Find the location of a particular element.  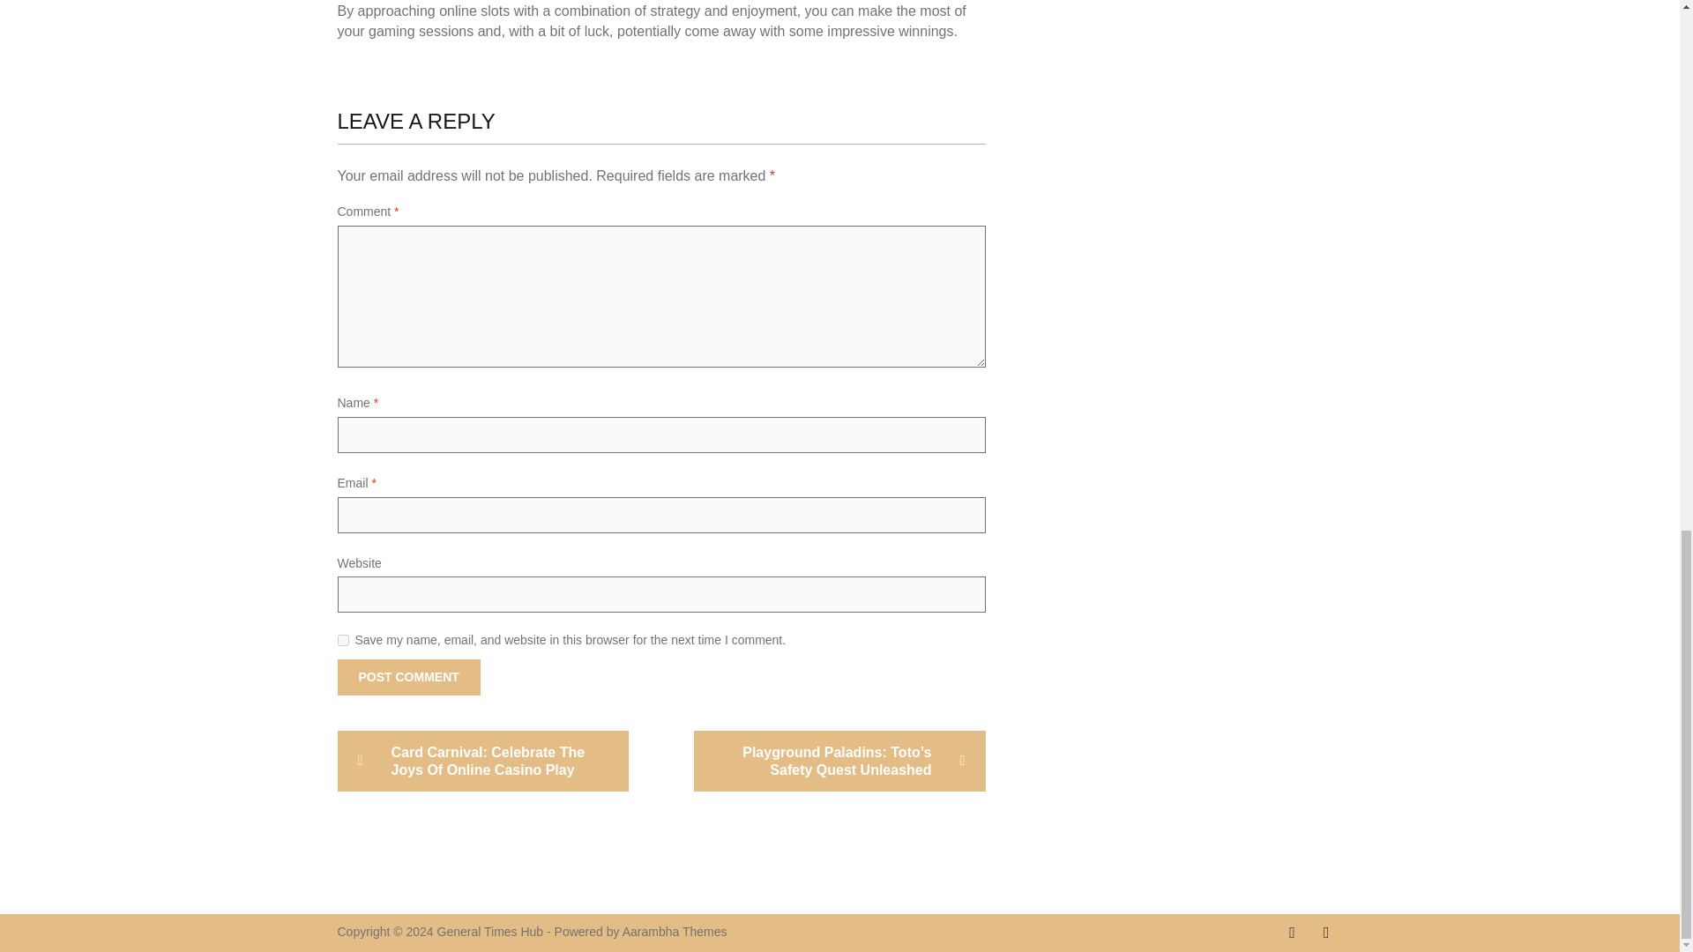

yes is located at coordinates (342, 640).